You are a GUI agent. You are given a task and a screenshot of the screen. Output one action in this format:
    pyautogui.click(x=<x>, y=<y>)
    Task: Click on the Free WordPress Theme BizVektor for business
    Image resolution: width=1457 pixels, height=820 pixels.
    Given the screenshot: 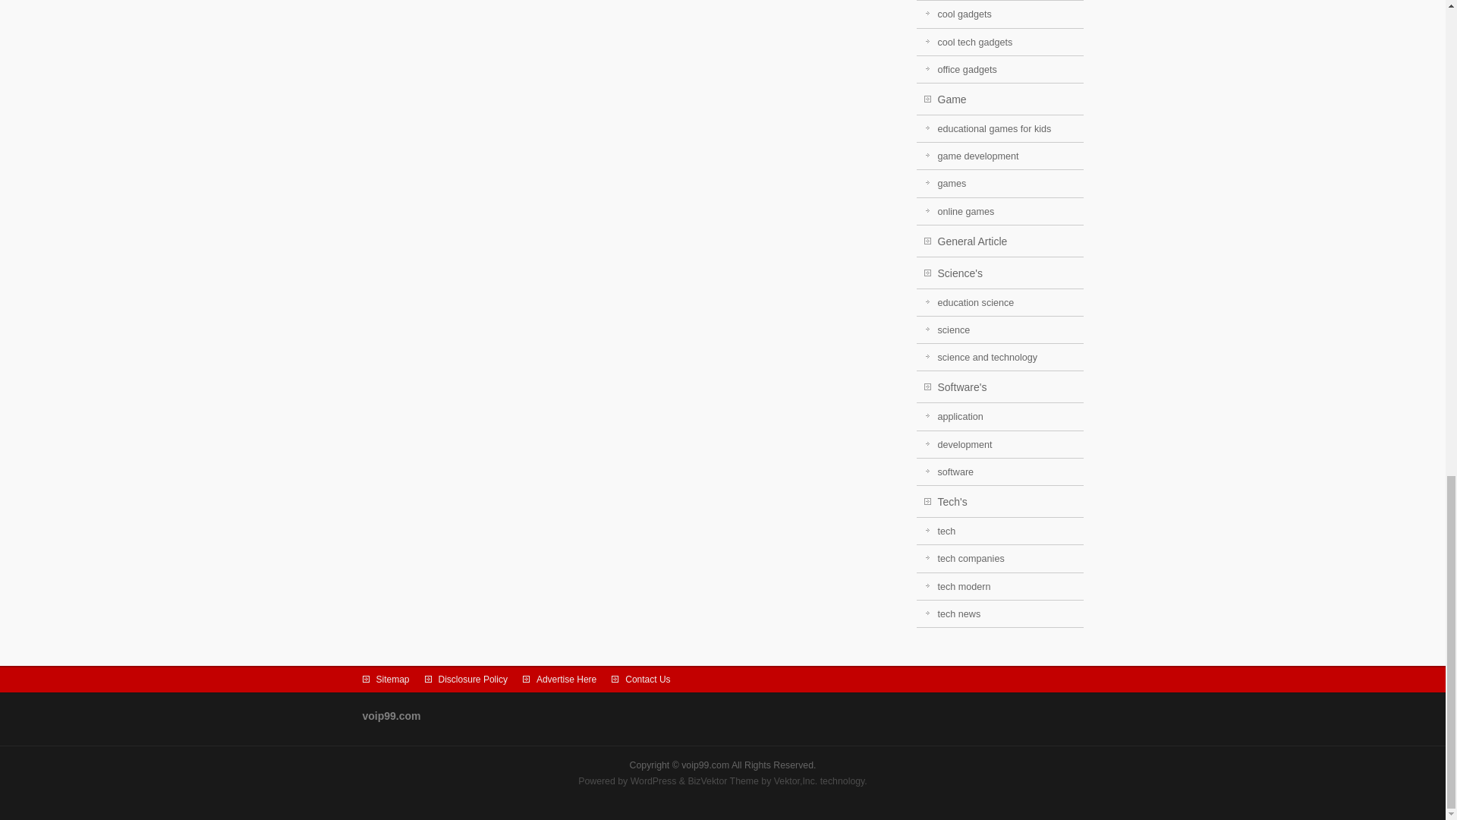 What is the action you would take?
    pyautogui.click(x=723, y=781)
    